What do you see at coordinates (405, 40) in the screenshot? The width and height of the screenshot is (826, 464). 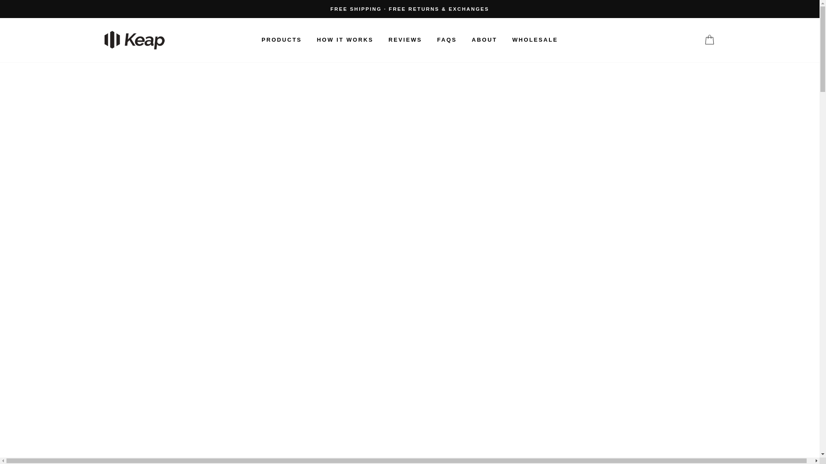 I see `REVIEWS` at bounding box center [405, 40].